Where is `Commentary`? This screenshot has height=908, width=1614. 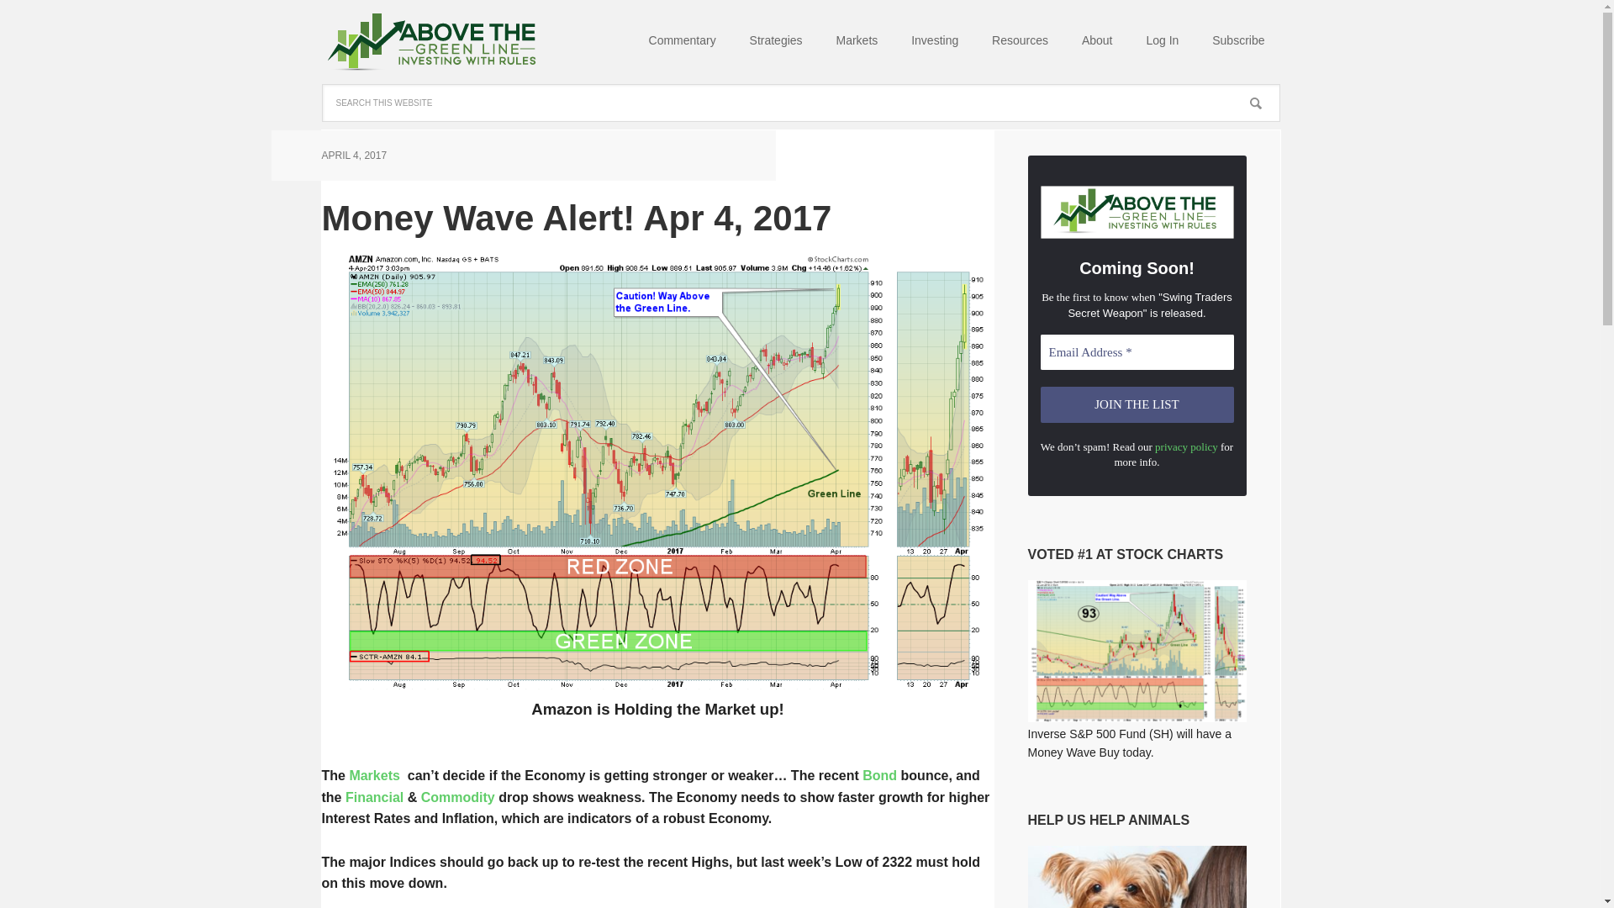 Commentary is located at coordinates (683, 42).